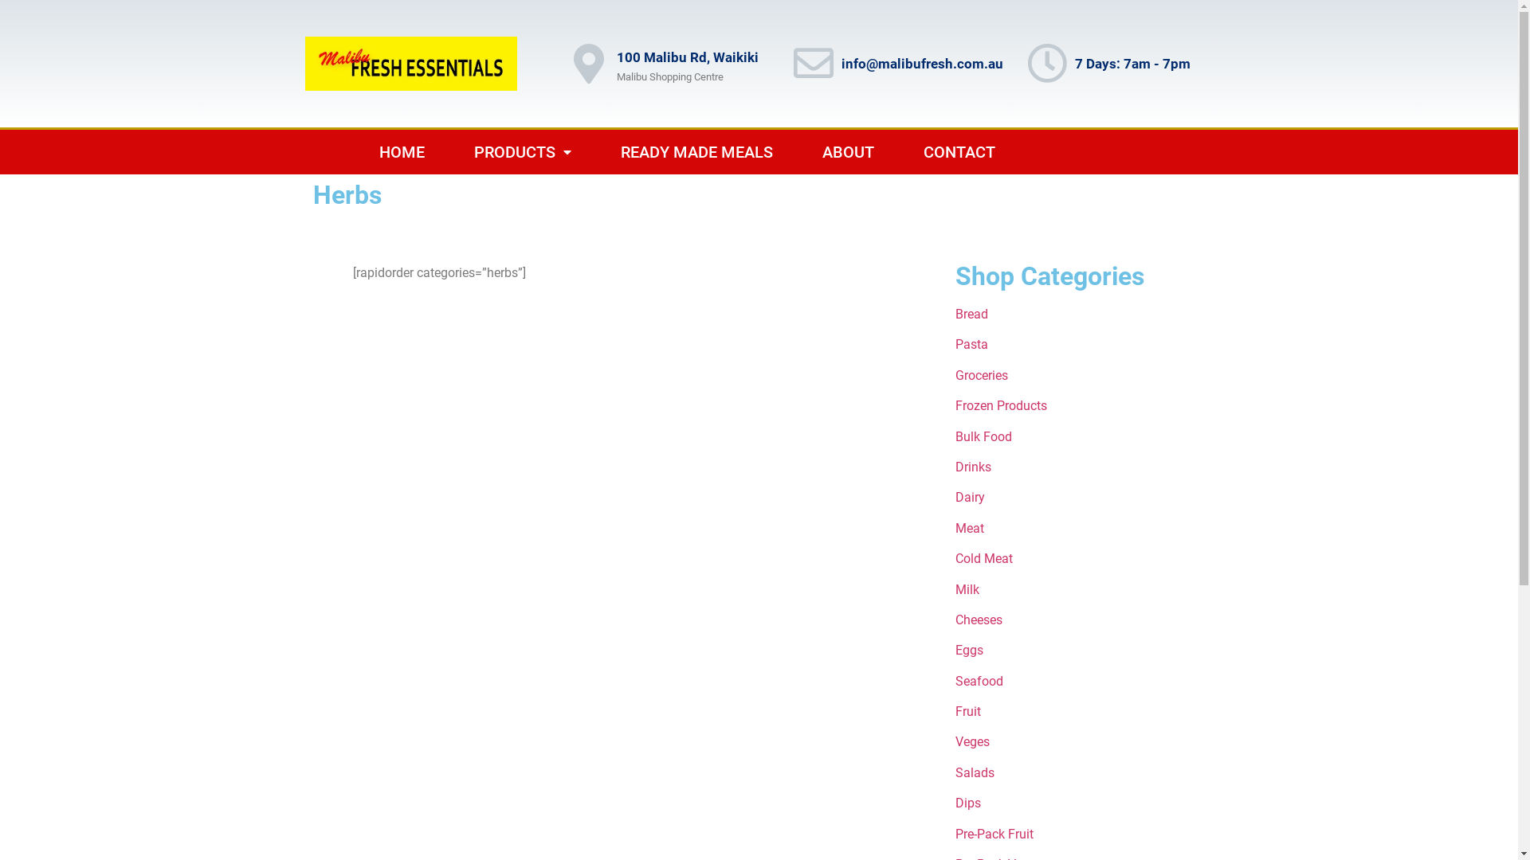 The width and height of the screenshot is (1530, 860). I want to click on Drinks, so click(974, 467).